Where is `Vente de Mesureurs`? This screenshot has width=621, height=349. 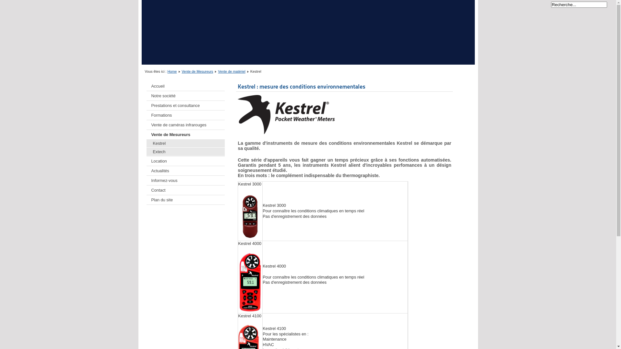
Vente de Mesureurs is located at coordinates (197, 71).